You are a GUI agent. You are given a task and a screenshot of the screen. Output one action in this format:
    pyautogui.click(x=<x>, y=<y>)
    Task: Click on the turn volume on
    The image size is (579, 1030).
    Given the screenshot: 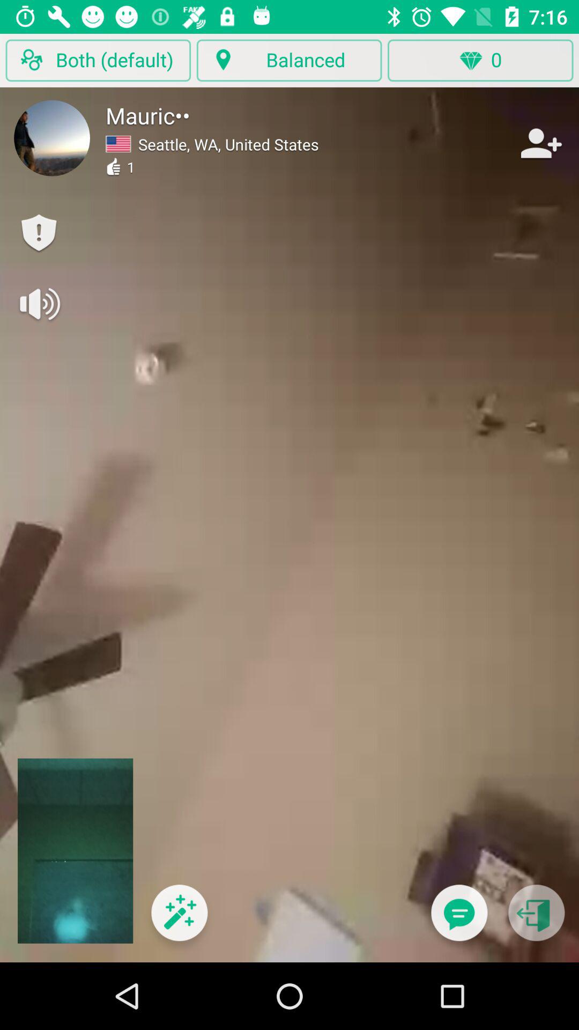 What is the action you would take?
    pyautogui.click(x=39, y=304)
    